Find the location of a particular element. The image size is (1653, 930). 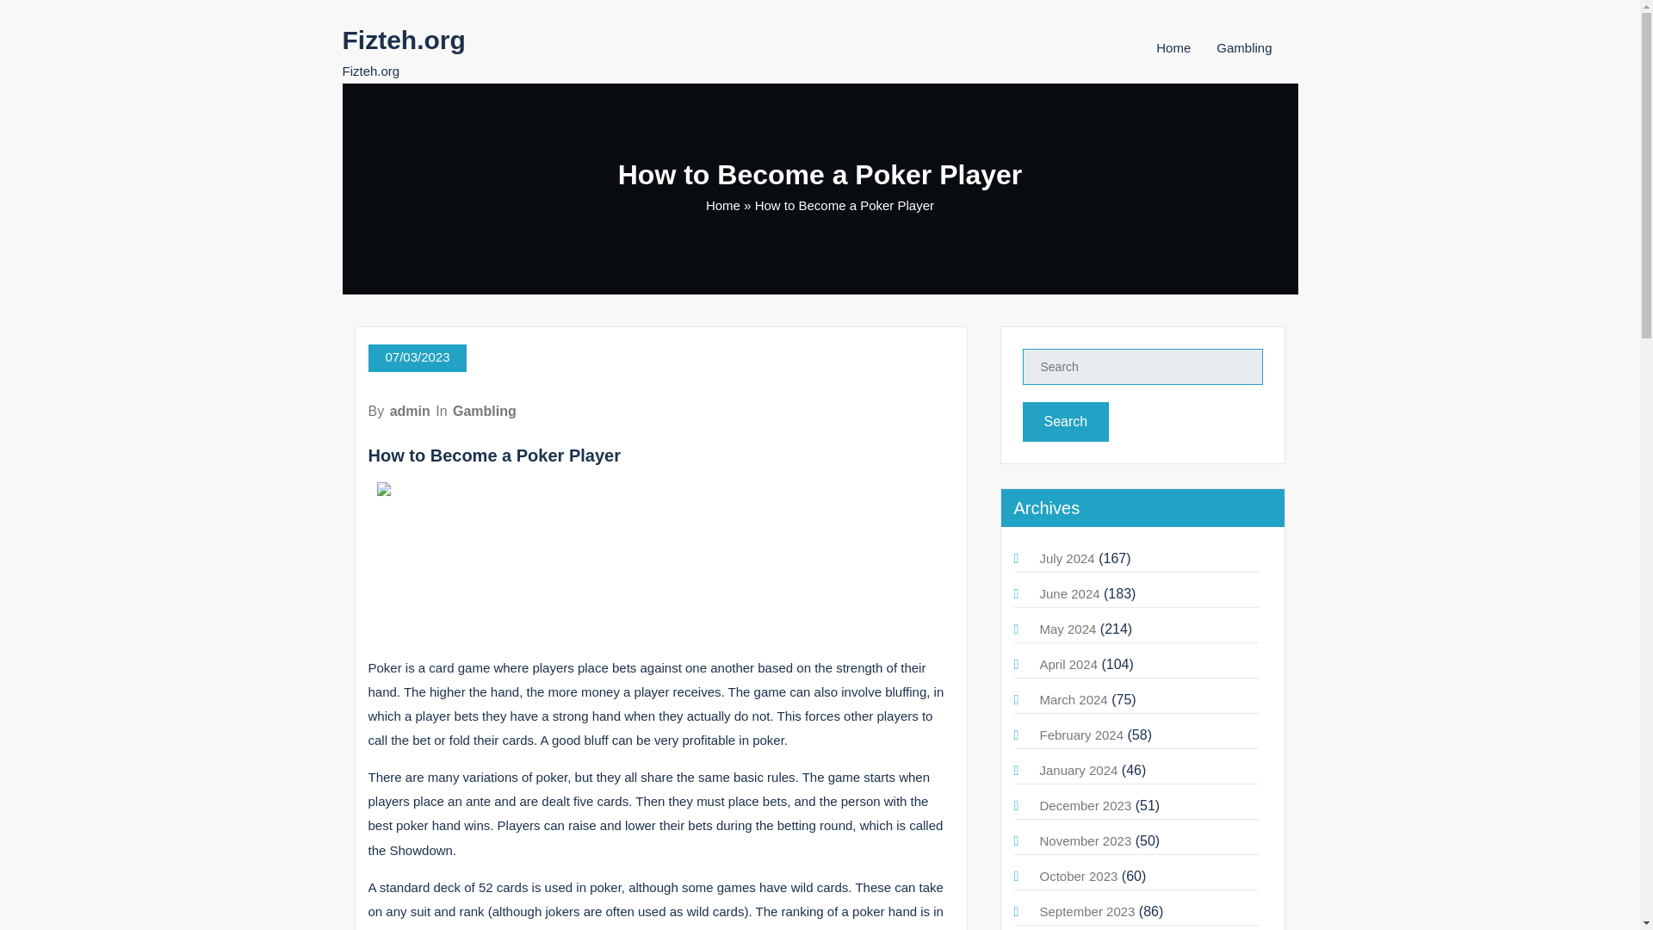

Gambling is located at coordinates (1243, 47).